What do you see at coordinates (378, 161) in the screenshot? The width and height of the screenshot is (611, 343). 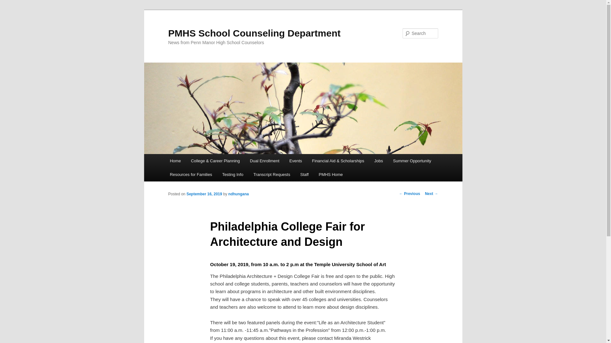 I see `Jobs` at bounding box center [378, 161].